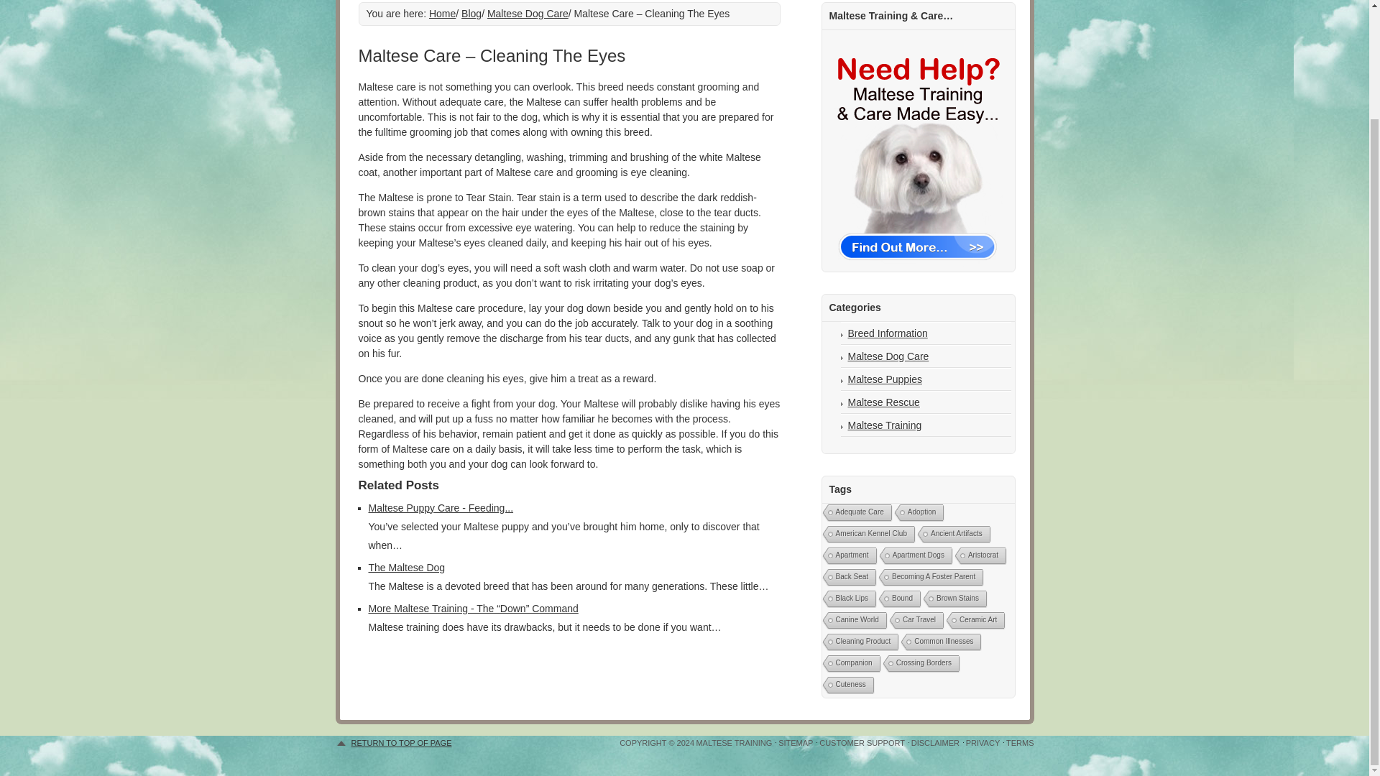 Image resolution: width=1380 pixels, height=776 pixels. Describe the element at coordinates (929, 578) in the screenshot. I see `Becoming A Foster Parent` at that location.